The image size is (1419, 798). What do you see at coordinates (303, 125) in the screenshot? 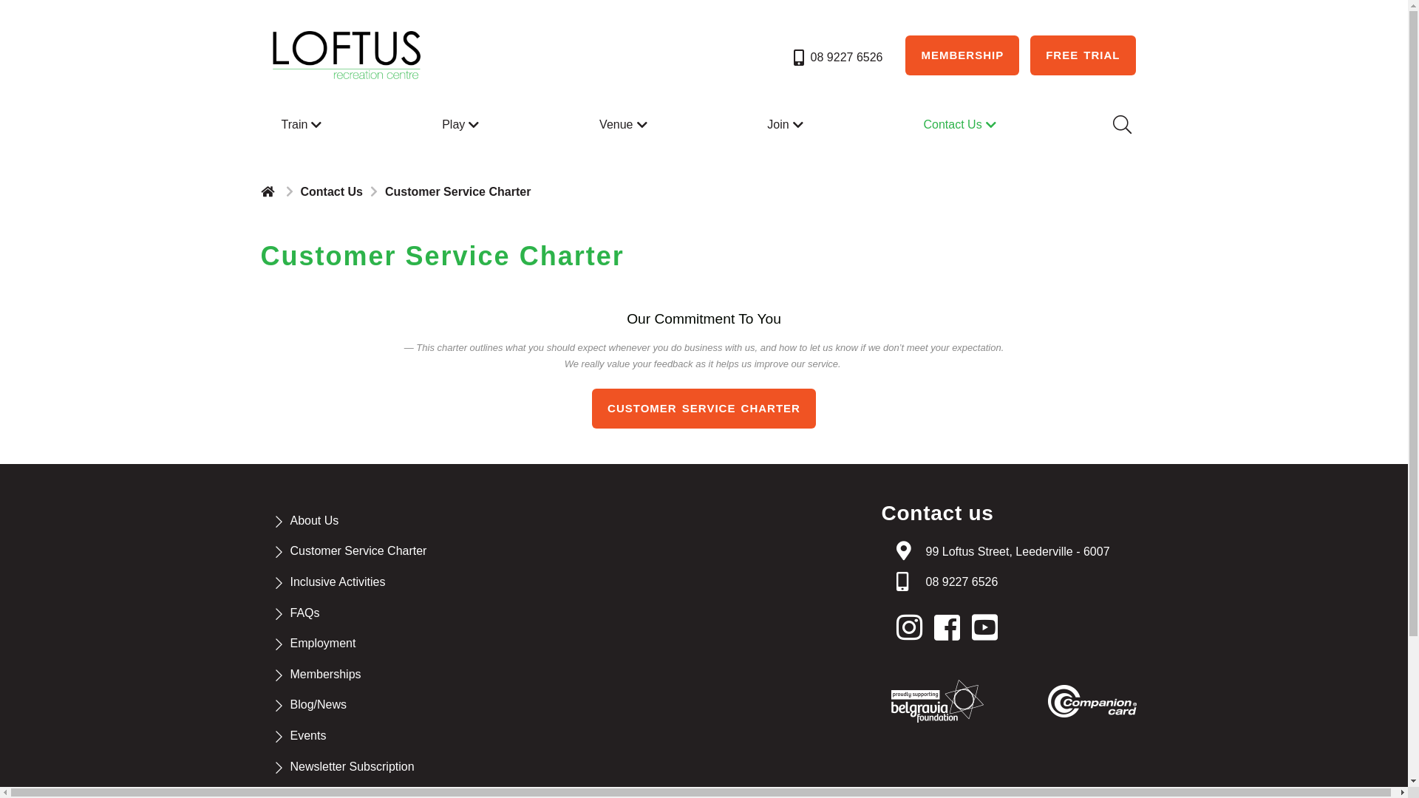
I see `Train` at bounding box center [303, 125].